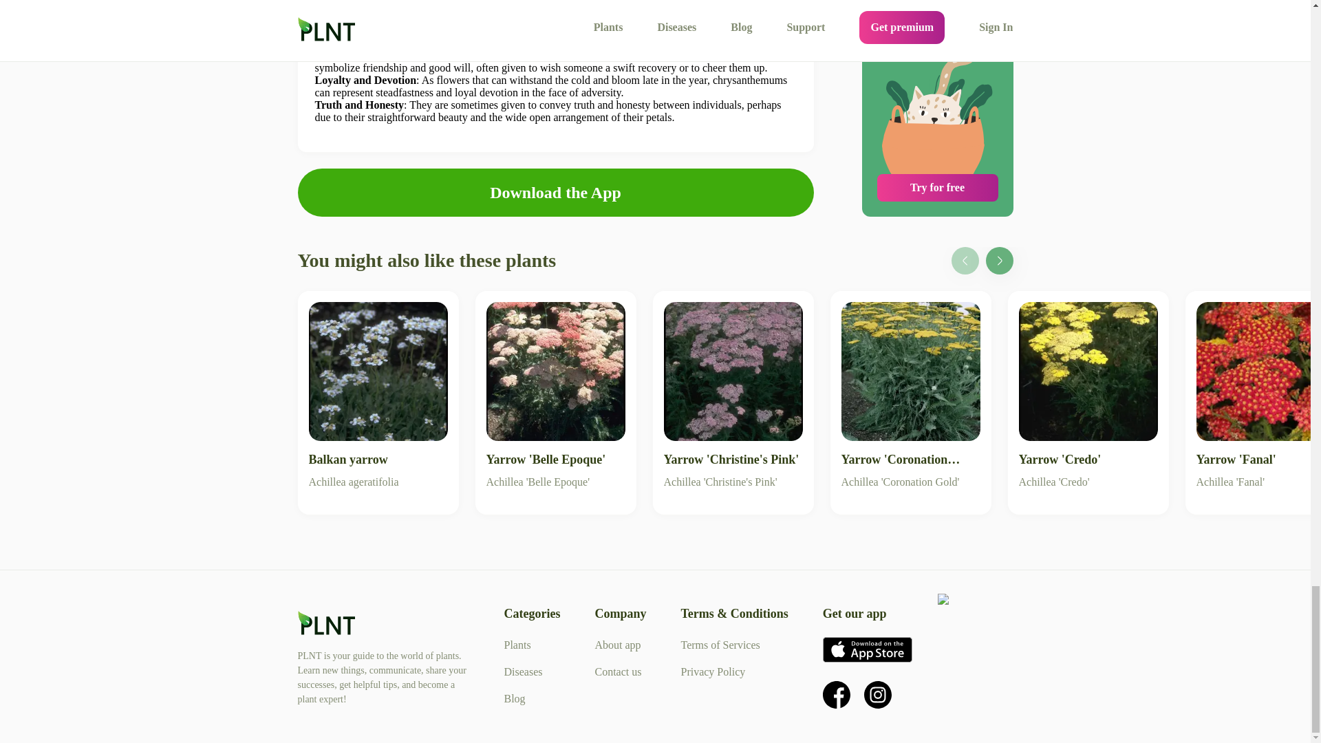  Describe the element at coordinates (555, 193) in the screenshot. I see `Download the App` at that location.